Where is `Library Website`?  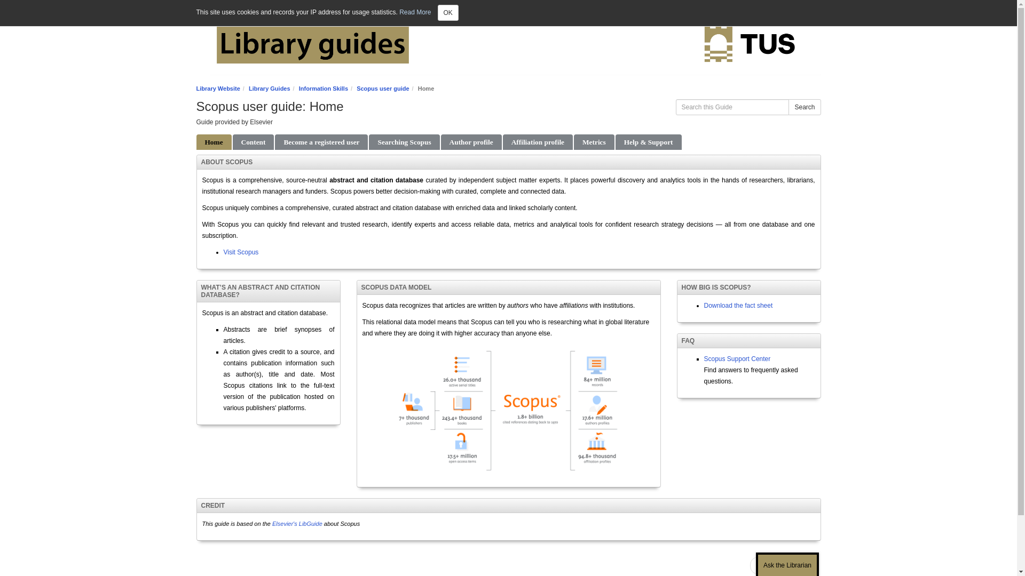
Library Website is located at coordinates (218, 88).